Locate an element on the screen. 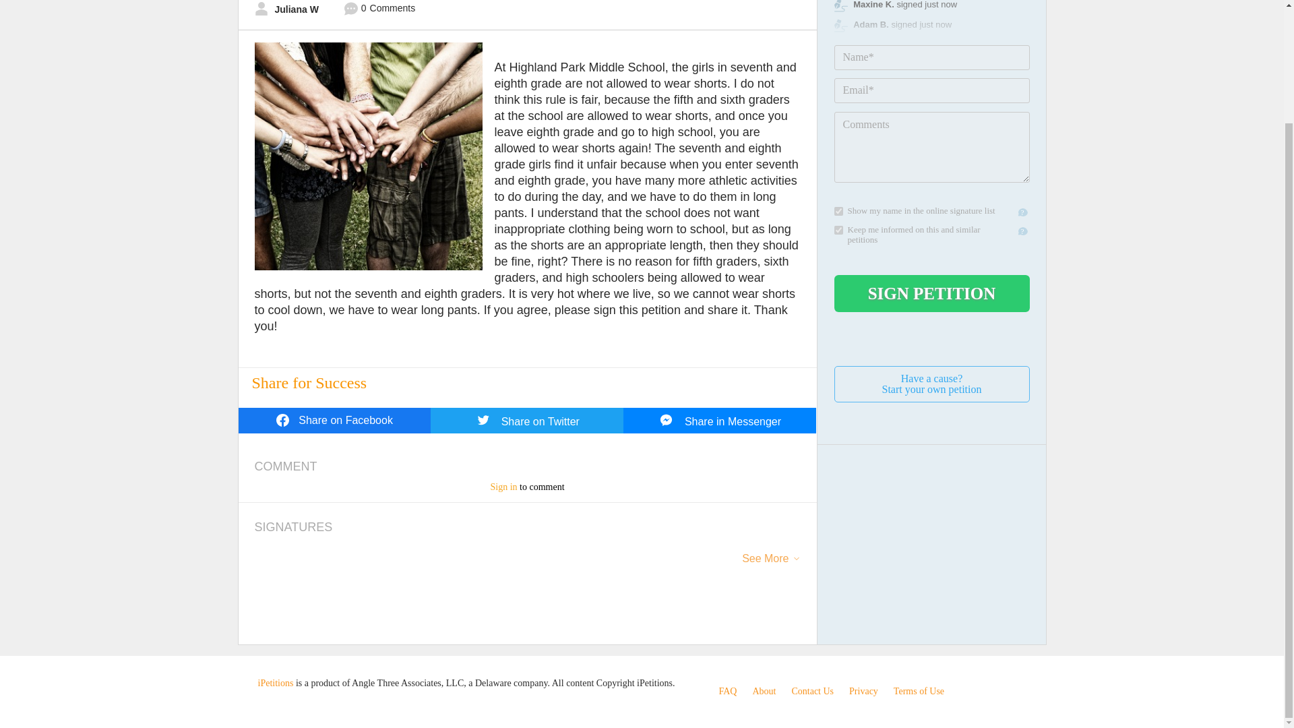  SIGN PETITION is located at coordinates (932, 294).